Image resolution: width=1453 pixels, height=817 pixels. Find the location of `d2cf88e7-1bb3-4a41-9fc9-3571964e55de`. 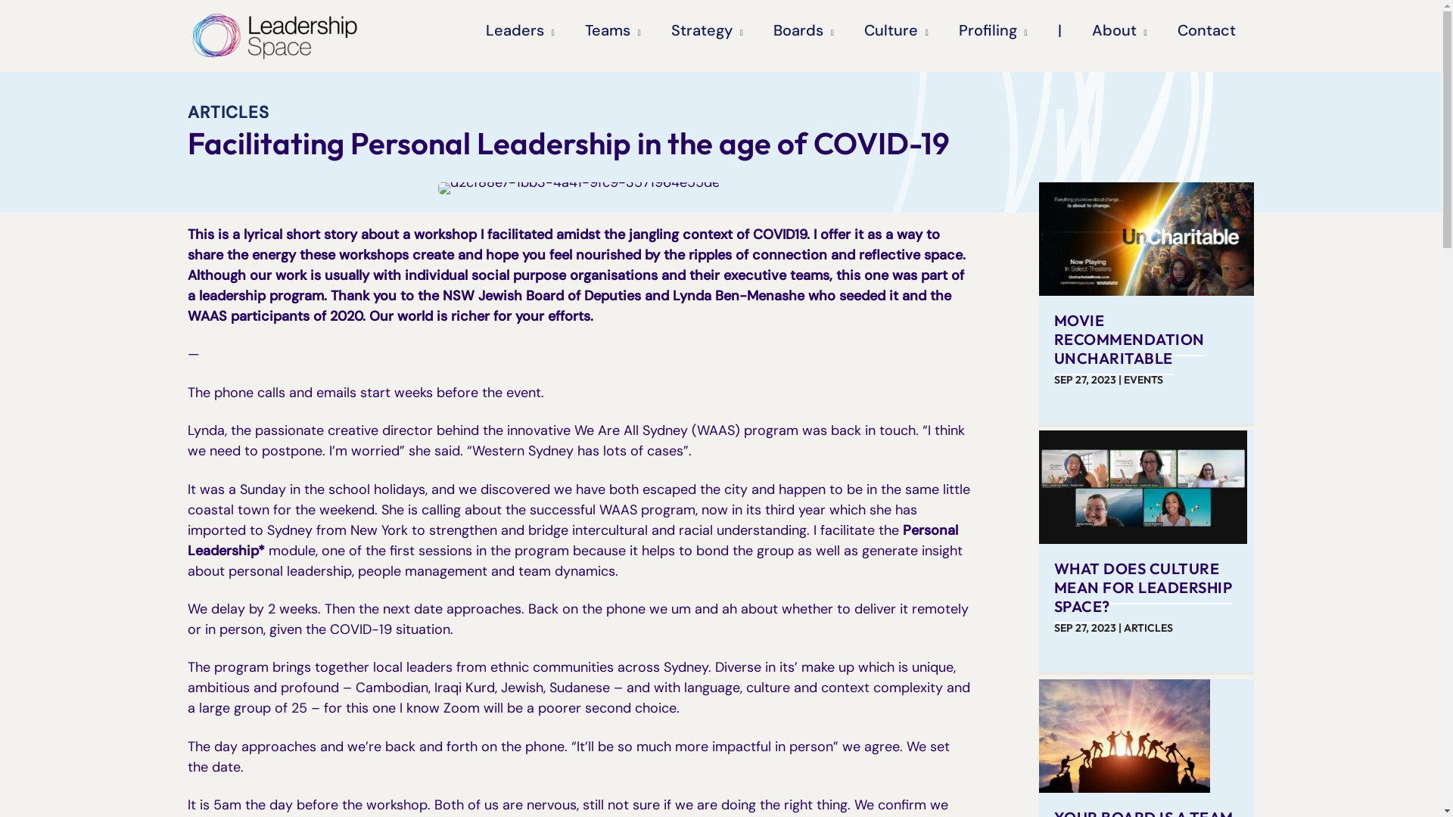

d2cf88e7-1bb3-4a41-9fc9-3571964e55de is located at coordinates (579, 188).